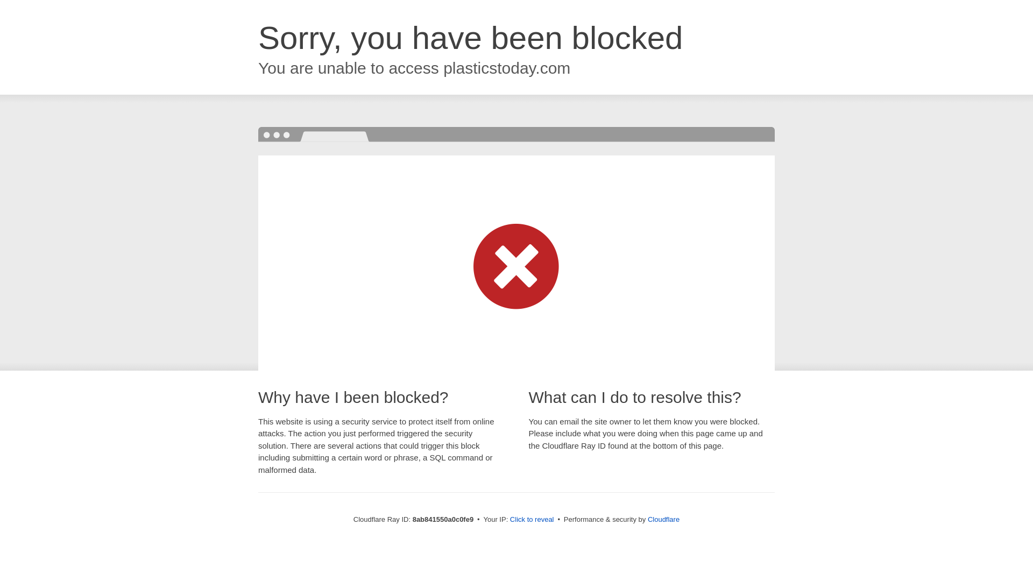 This screenshot has height=581, width=1033. What do you see at coordinates (532, 520) in the screenshot?
I see `Click to reveal` at bounding box center [532, 520].